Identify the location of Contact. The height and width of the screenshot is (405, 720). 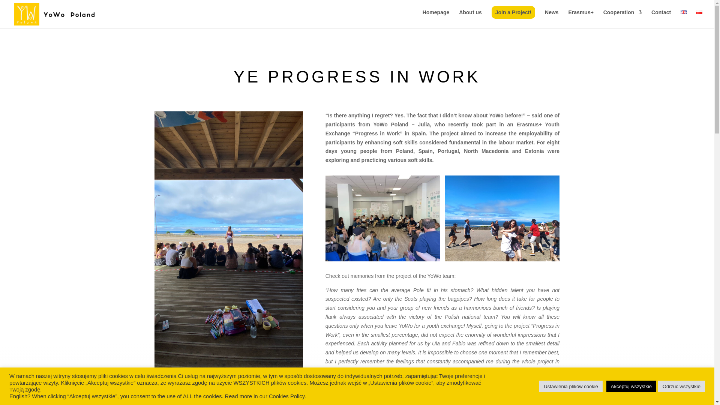
(661, 19).